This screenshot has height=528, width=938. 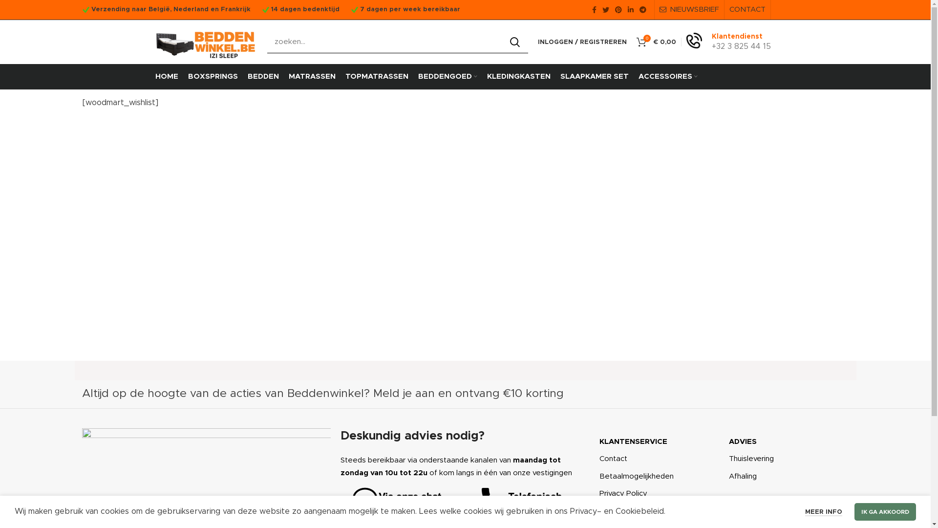 What do you see at coordinates (747, 10) in the screenshot?
I see `CONTACT` at bounding box center [747, 10].